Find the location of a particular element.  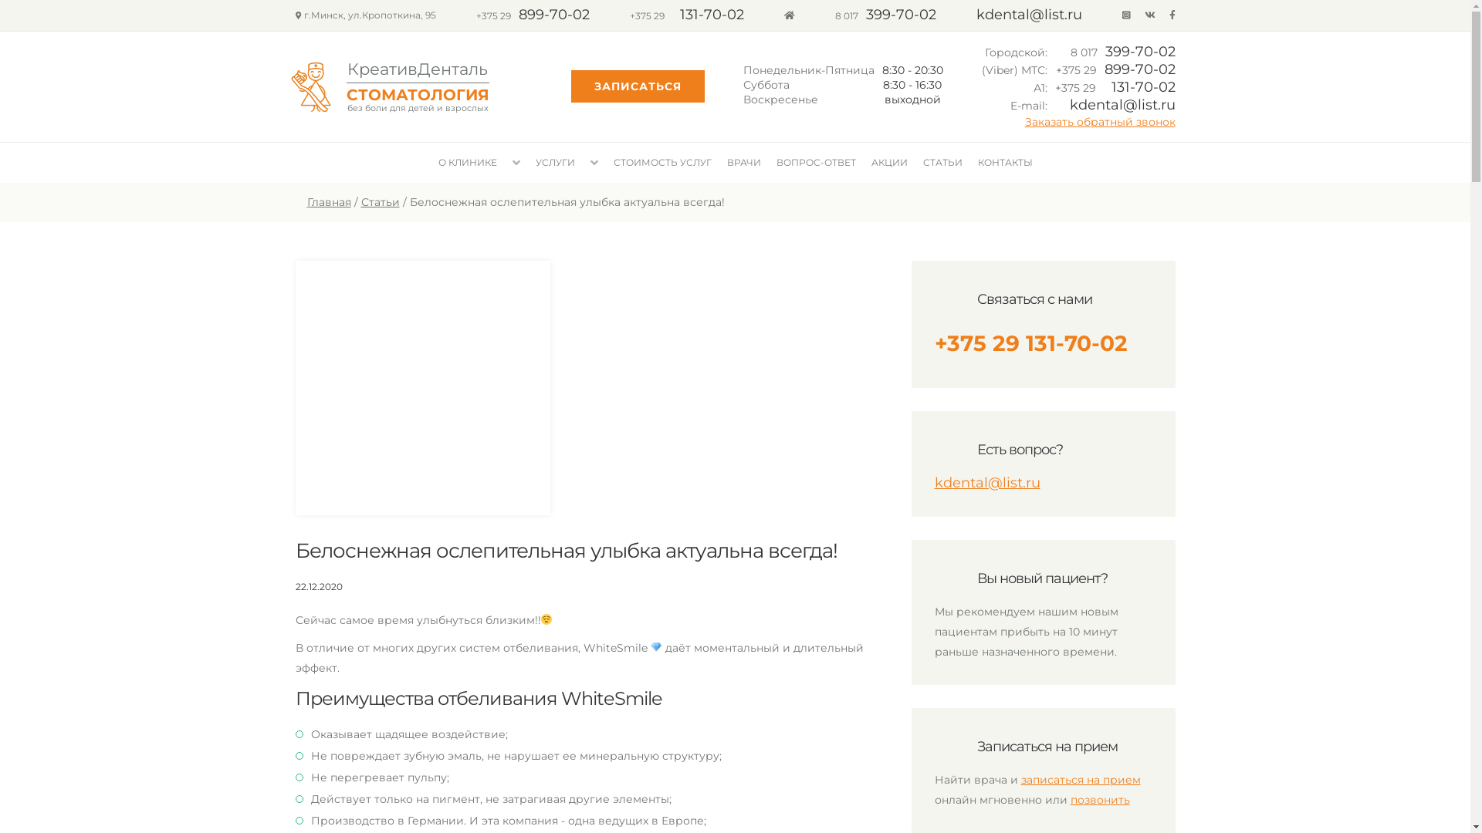

+375 29    131-70-02 is located at coordinates (687, 15).